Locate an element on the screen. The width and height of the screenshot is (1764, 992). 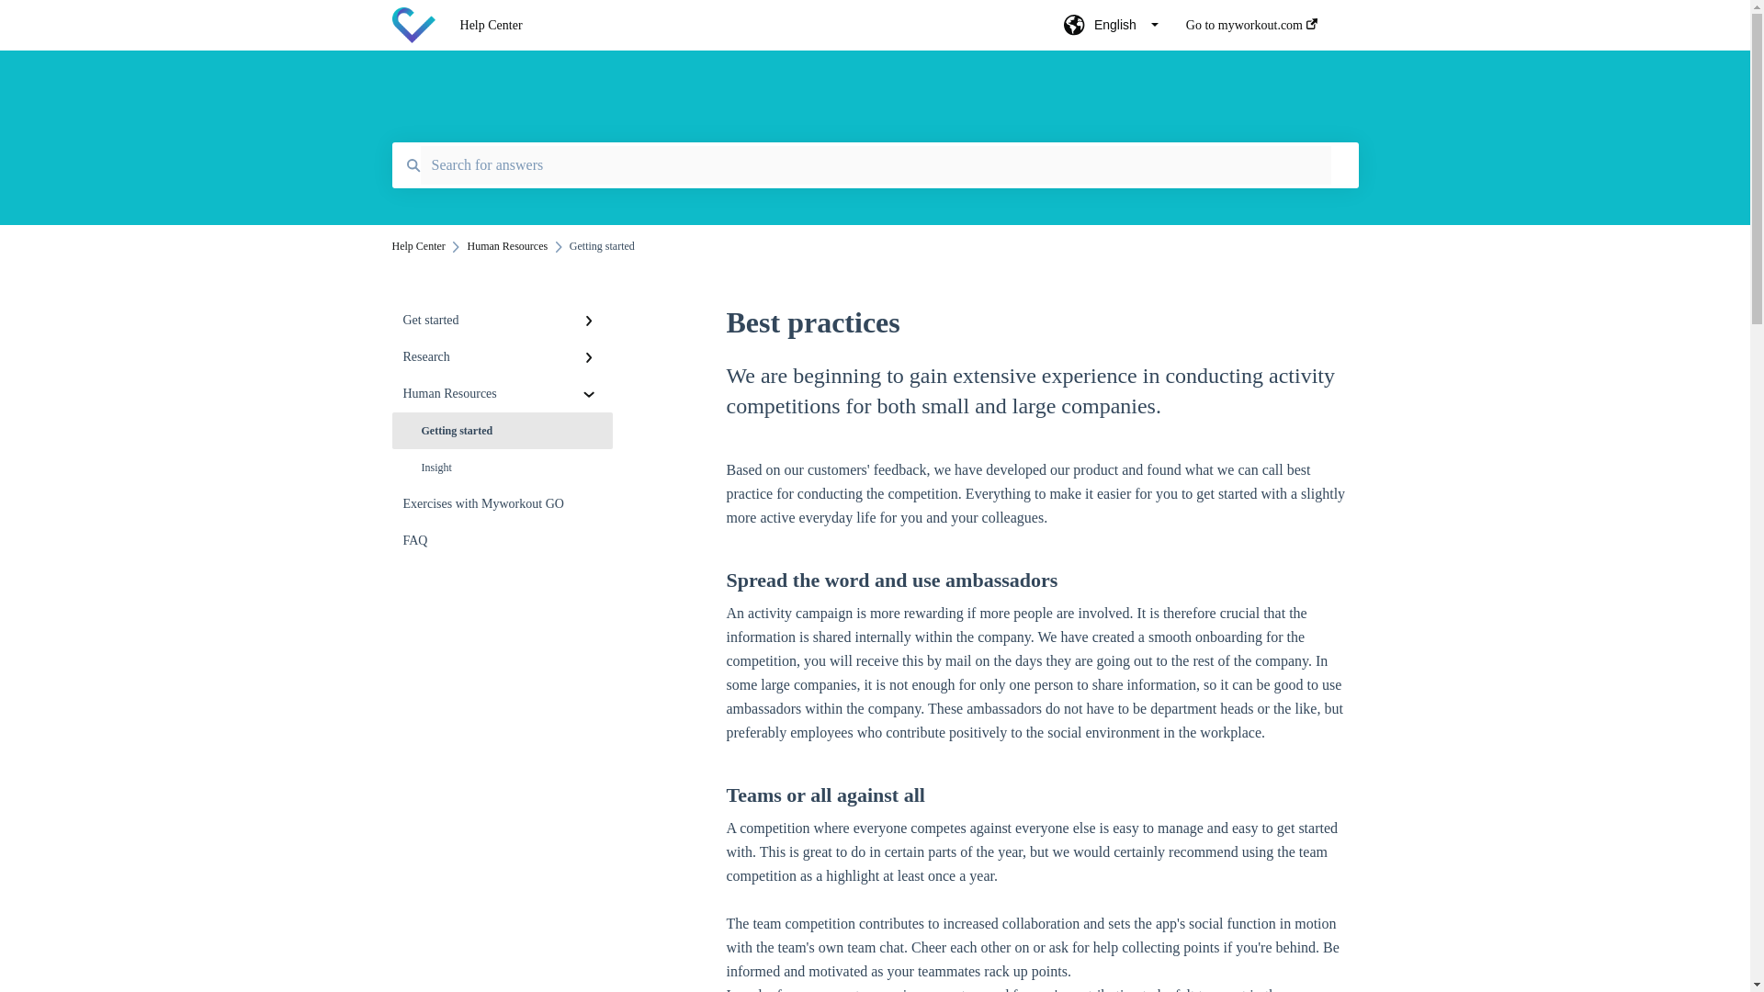
Human Resources is located at coordinates (507, 246).